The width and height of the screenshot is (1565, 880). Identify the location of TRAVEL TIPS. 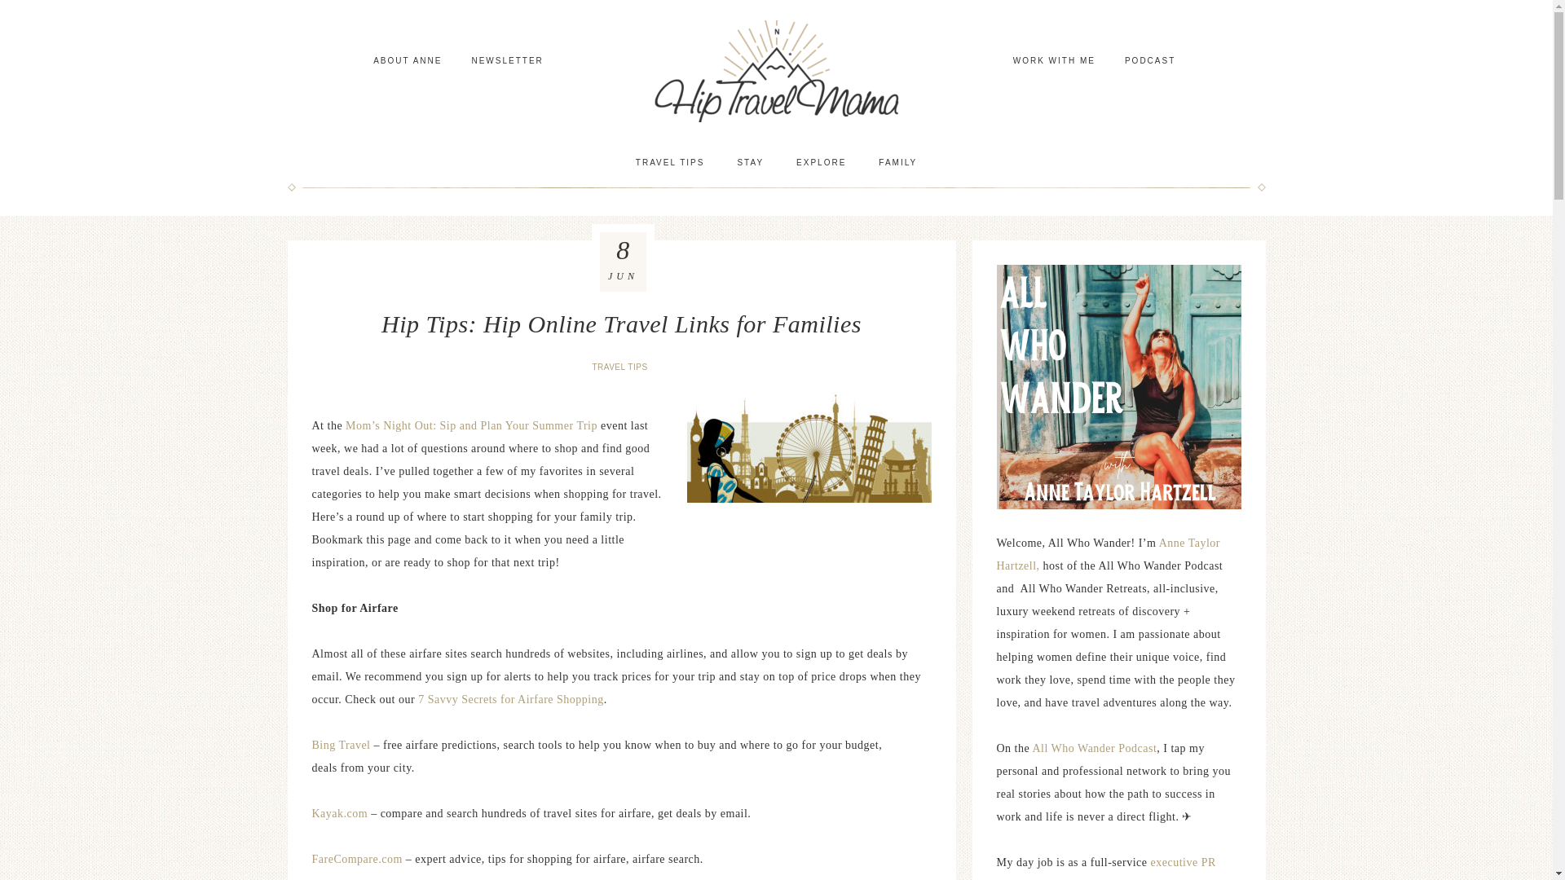
(621, 367).